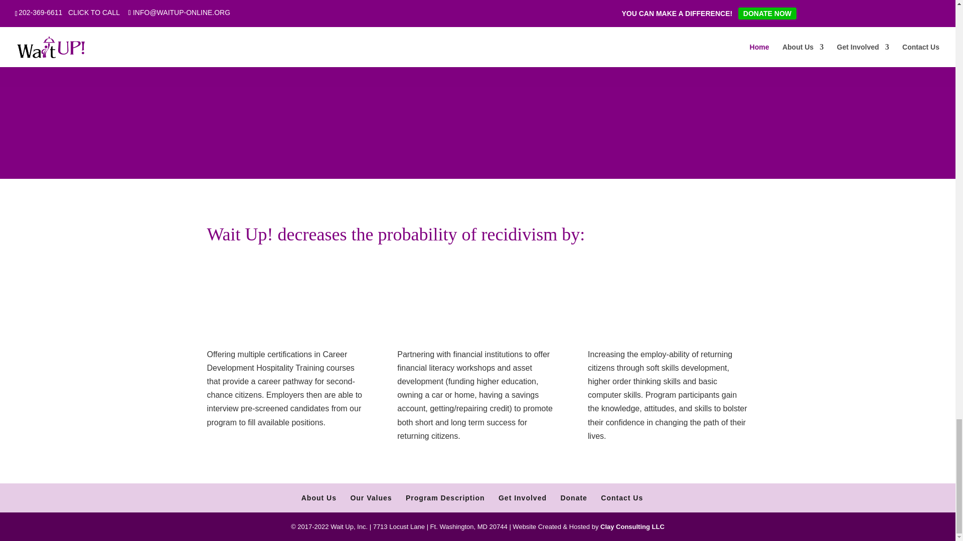 This screenshot has height=541, width=963. Describe the element at coordinates (318, 498) in the screenshot. I see `About Us` at that location.